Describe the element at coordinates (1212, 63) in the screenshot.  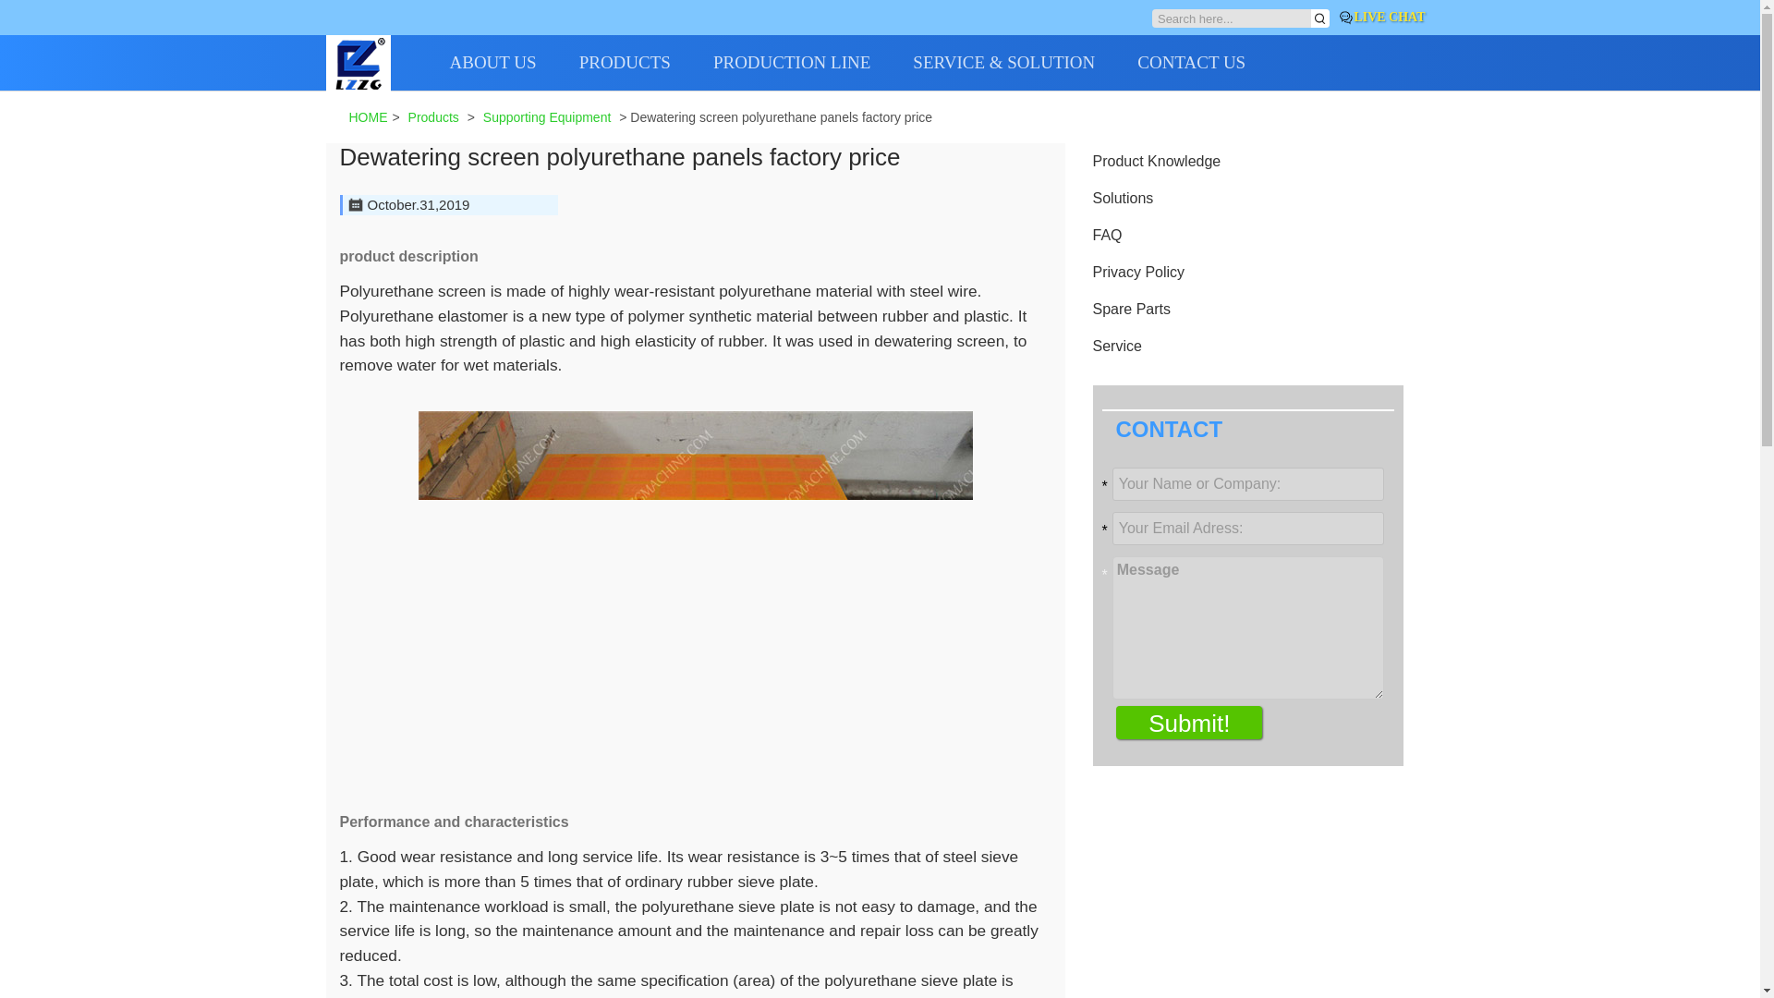
I see `CONTACT US` at that location.